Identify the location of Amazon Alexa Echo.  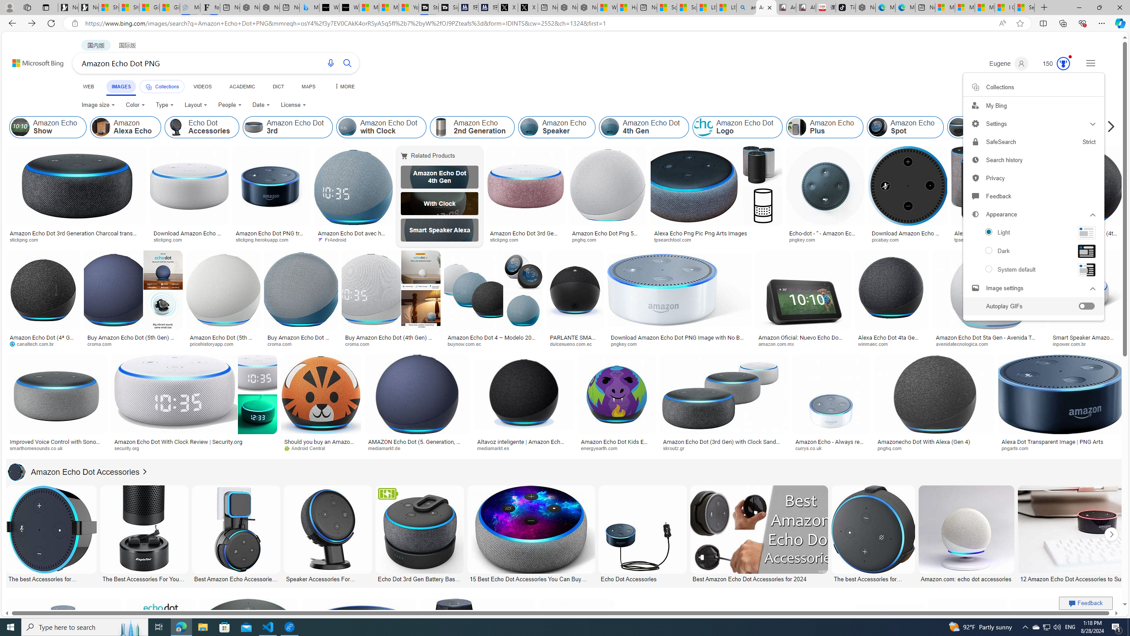
(101, 127).